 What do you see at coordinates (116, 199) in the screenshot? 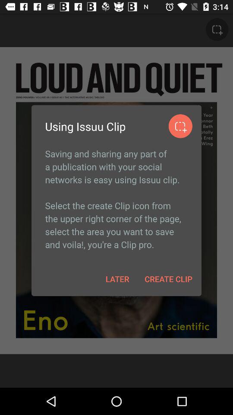
I see `click icon at the center` at bounding box center [116, 199].